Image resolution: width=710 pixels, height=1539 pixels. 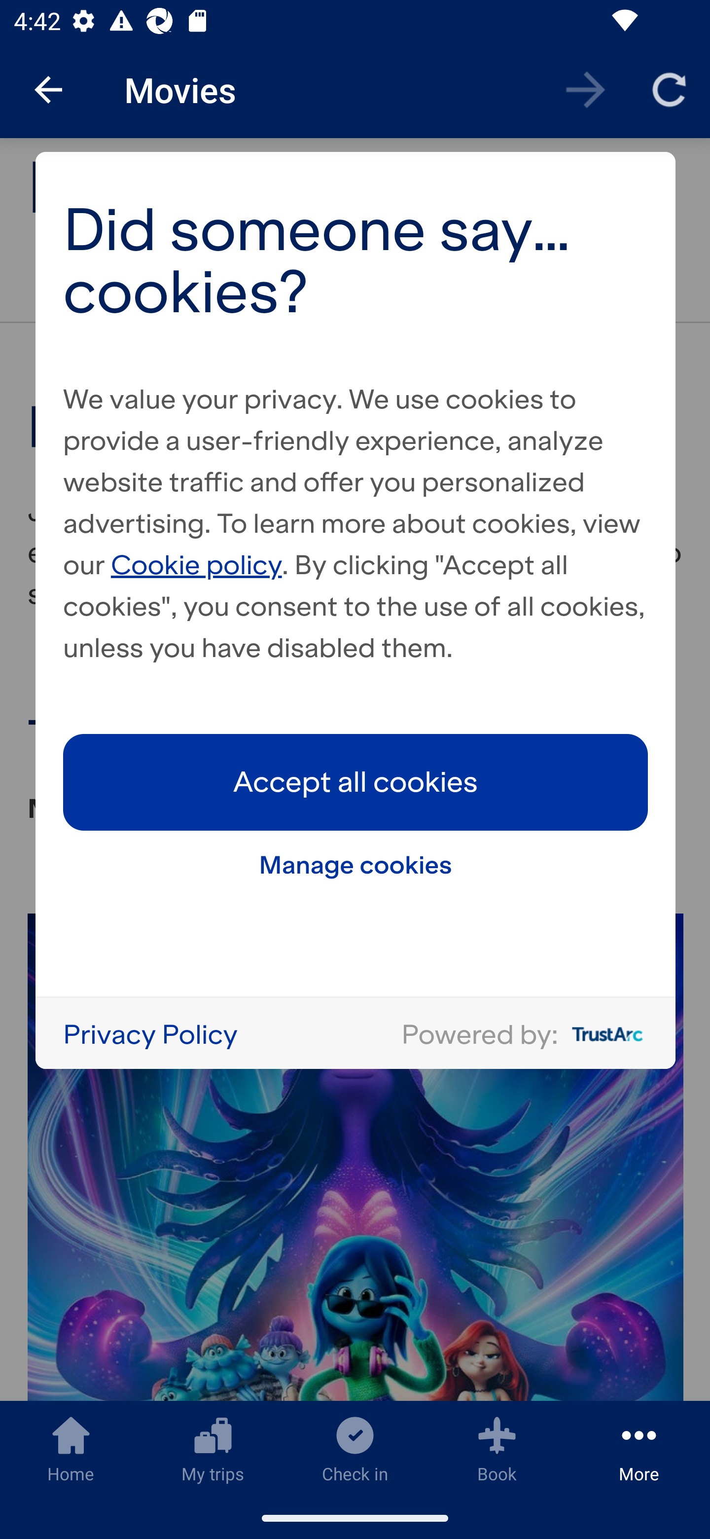 I want to click on Home, so click(x=71, y=1449).